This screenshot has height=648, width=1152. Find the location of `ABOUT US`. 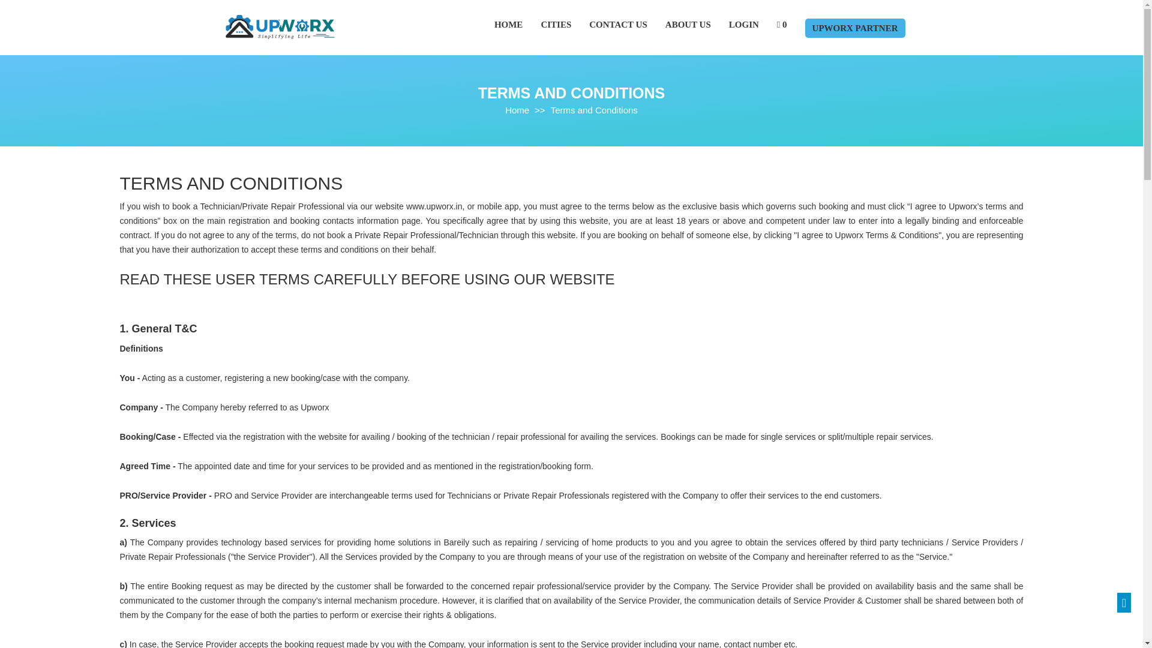

ABOUT US is located at coordinates (688, 24).